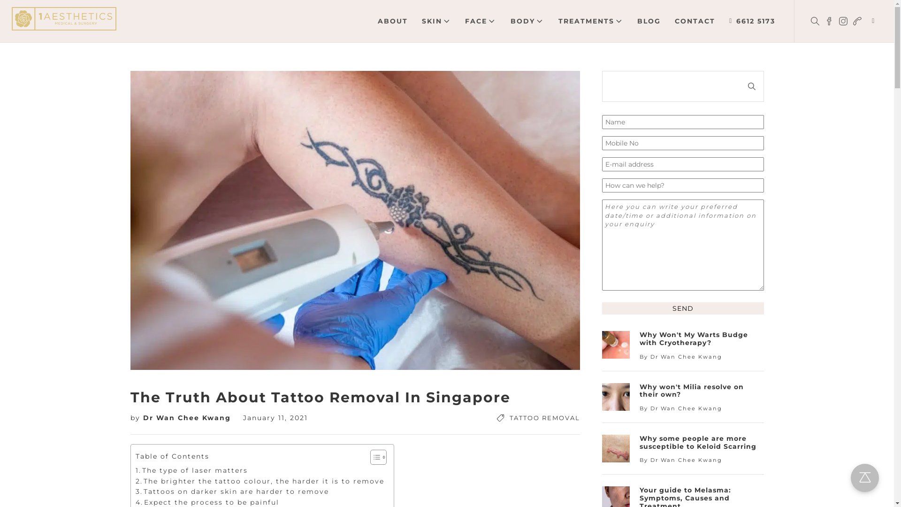  What do you see at coordinates (191, 470) in the screenshot?
I see `The type of laser matters` at bounding box center [191, 470].